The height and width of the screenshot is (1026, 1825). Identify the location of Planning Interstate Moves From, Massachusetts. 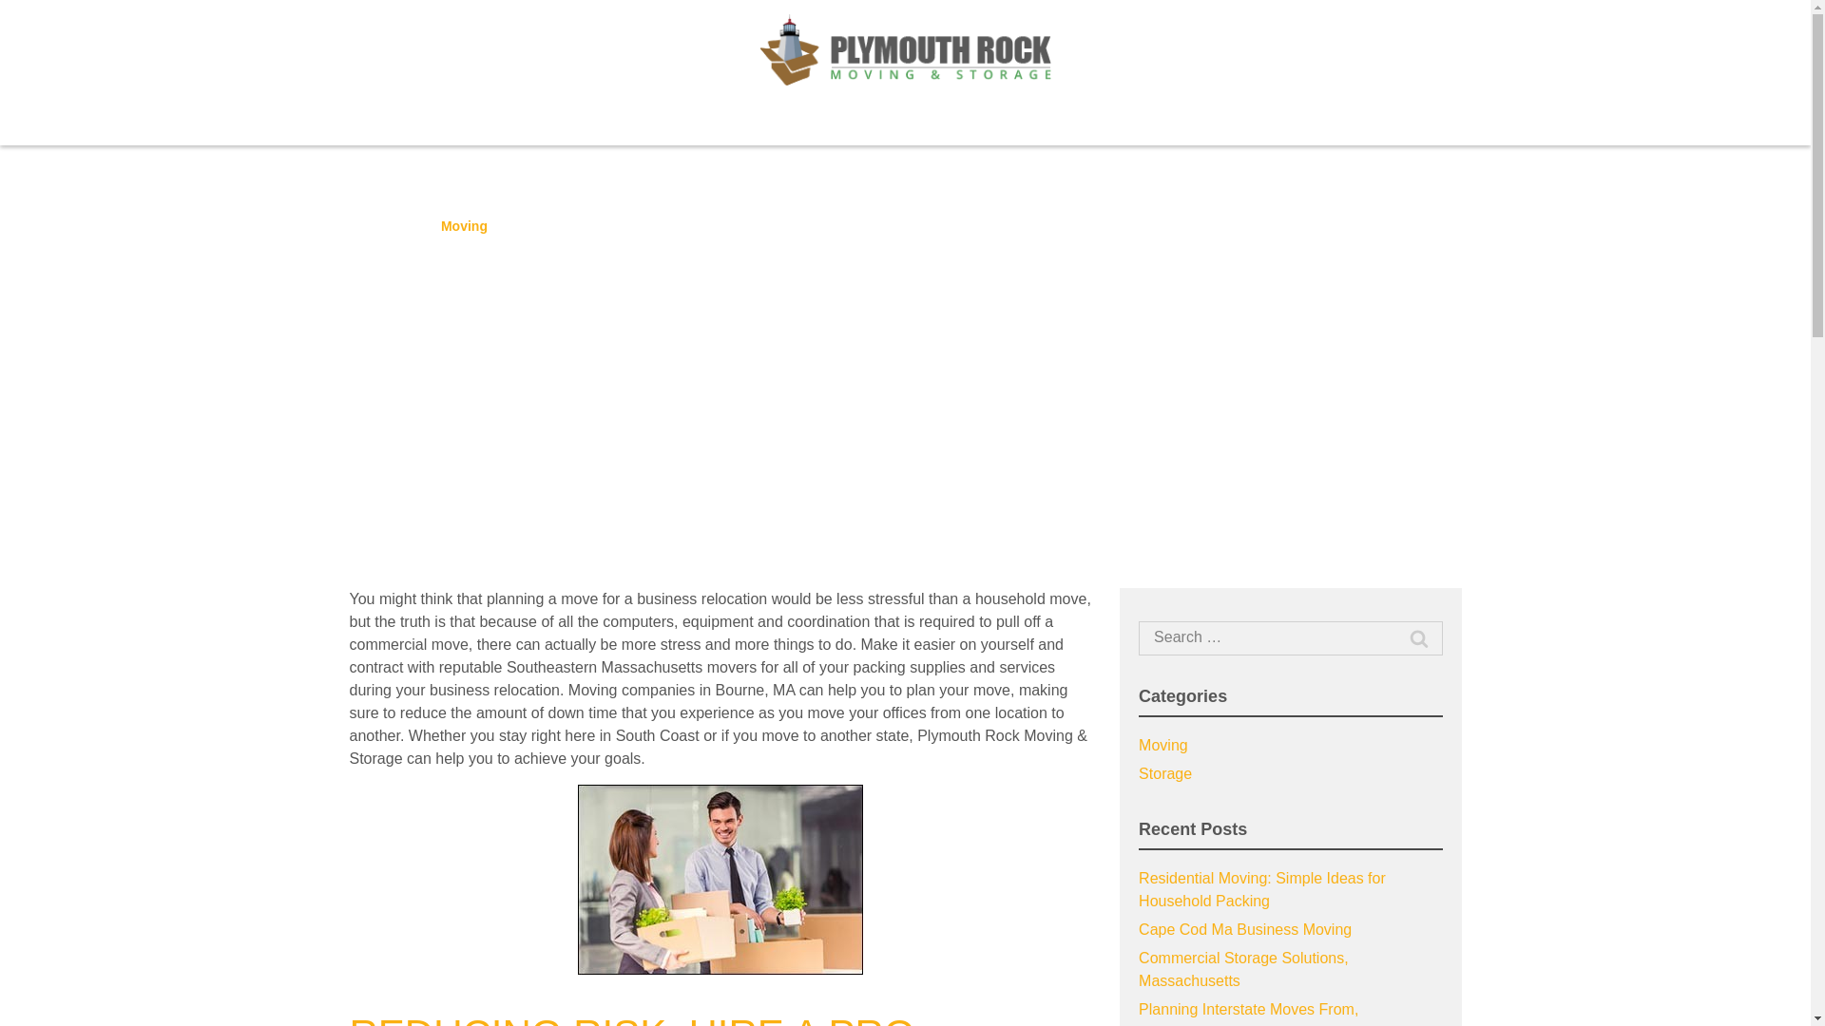
(1248, 1014).